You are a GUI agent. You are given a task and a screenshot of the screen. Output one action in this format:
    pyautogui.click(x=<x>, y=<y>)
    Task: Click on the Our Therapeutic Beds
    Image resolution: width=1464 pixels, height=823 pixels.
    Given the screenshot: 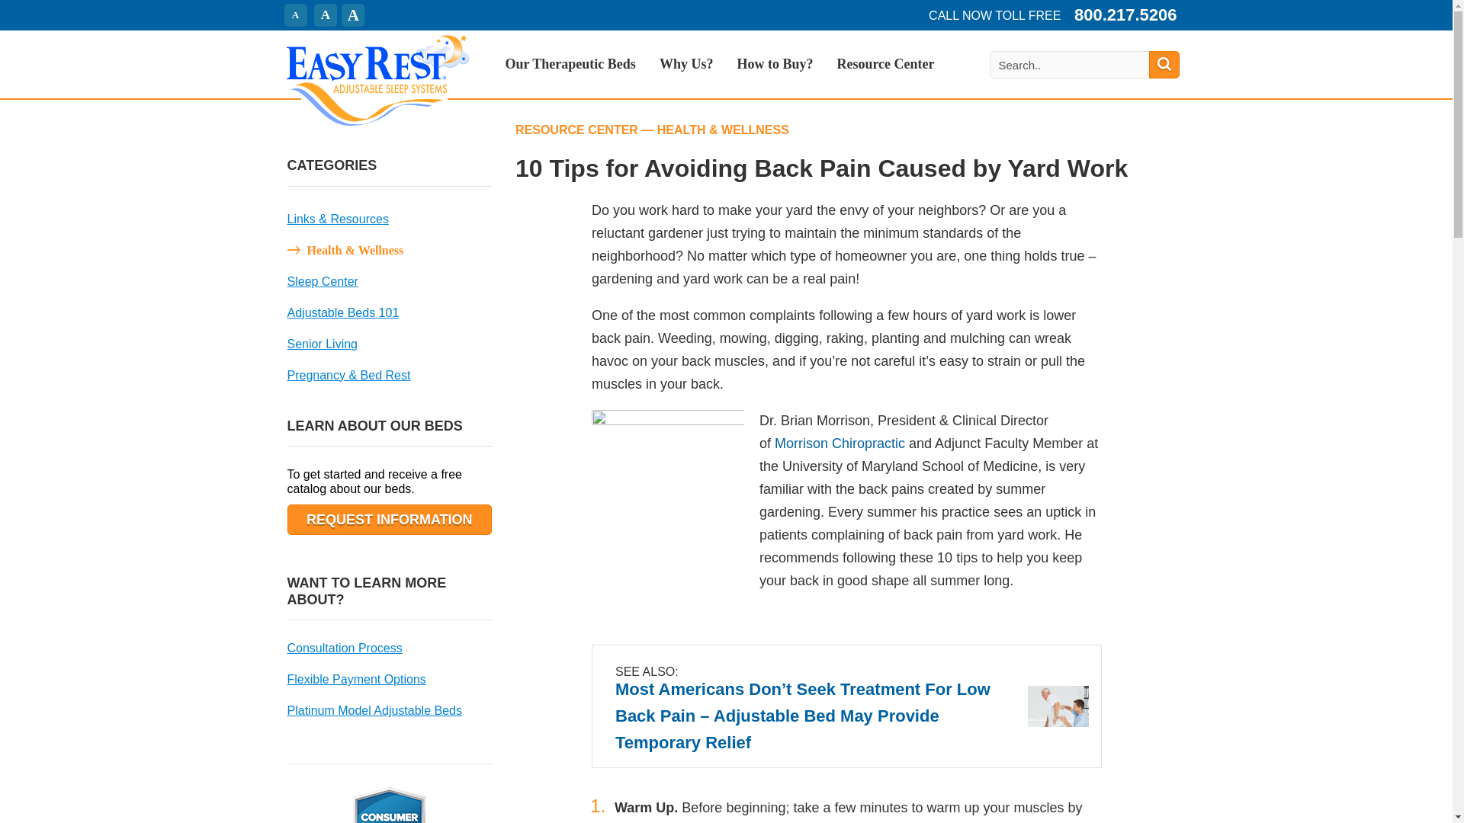 What is the action you would take?
    pyautogui.click(x=570, y=77)
    